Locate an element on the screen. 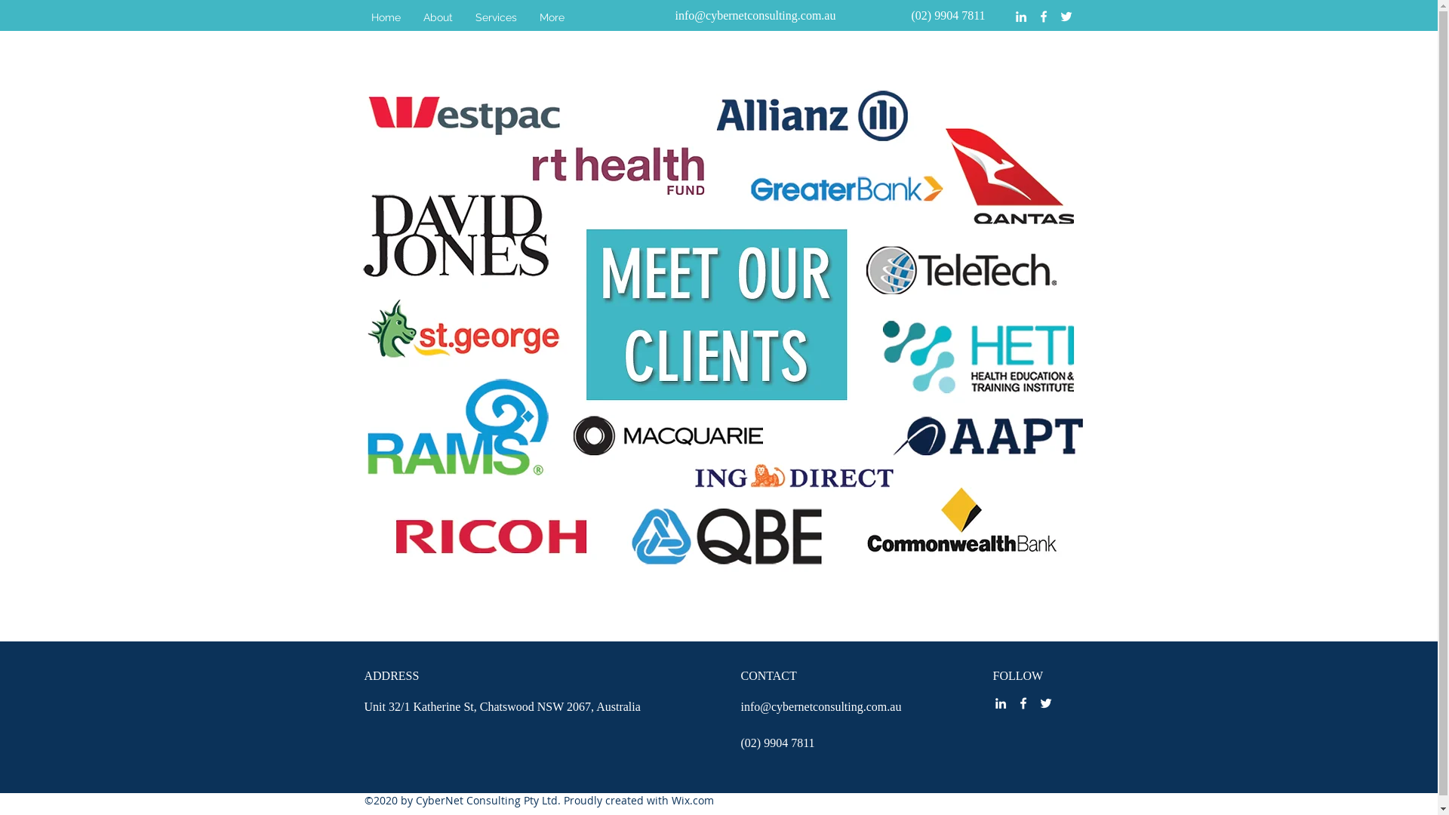 This screenshot has width=1449, height=815. info@cybernetconsulting.com.au is located at coordinates (821, 706).